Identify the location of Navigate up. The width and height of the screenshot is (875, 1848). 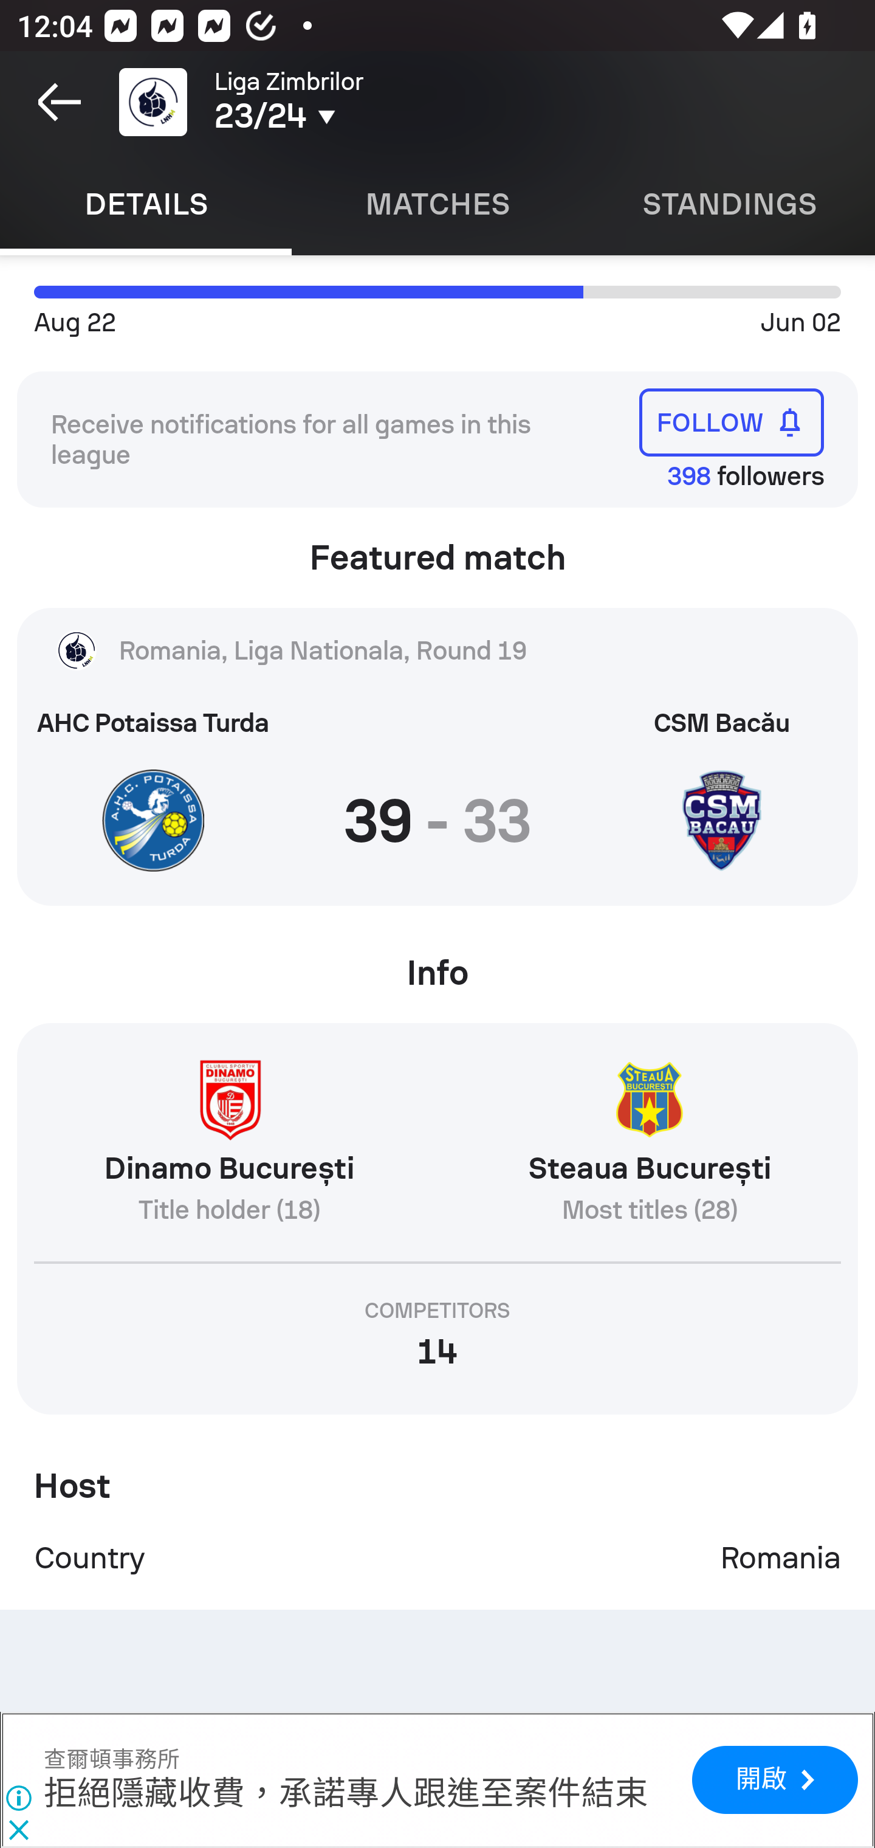
(60, 102).